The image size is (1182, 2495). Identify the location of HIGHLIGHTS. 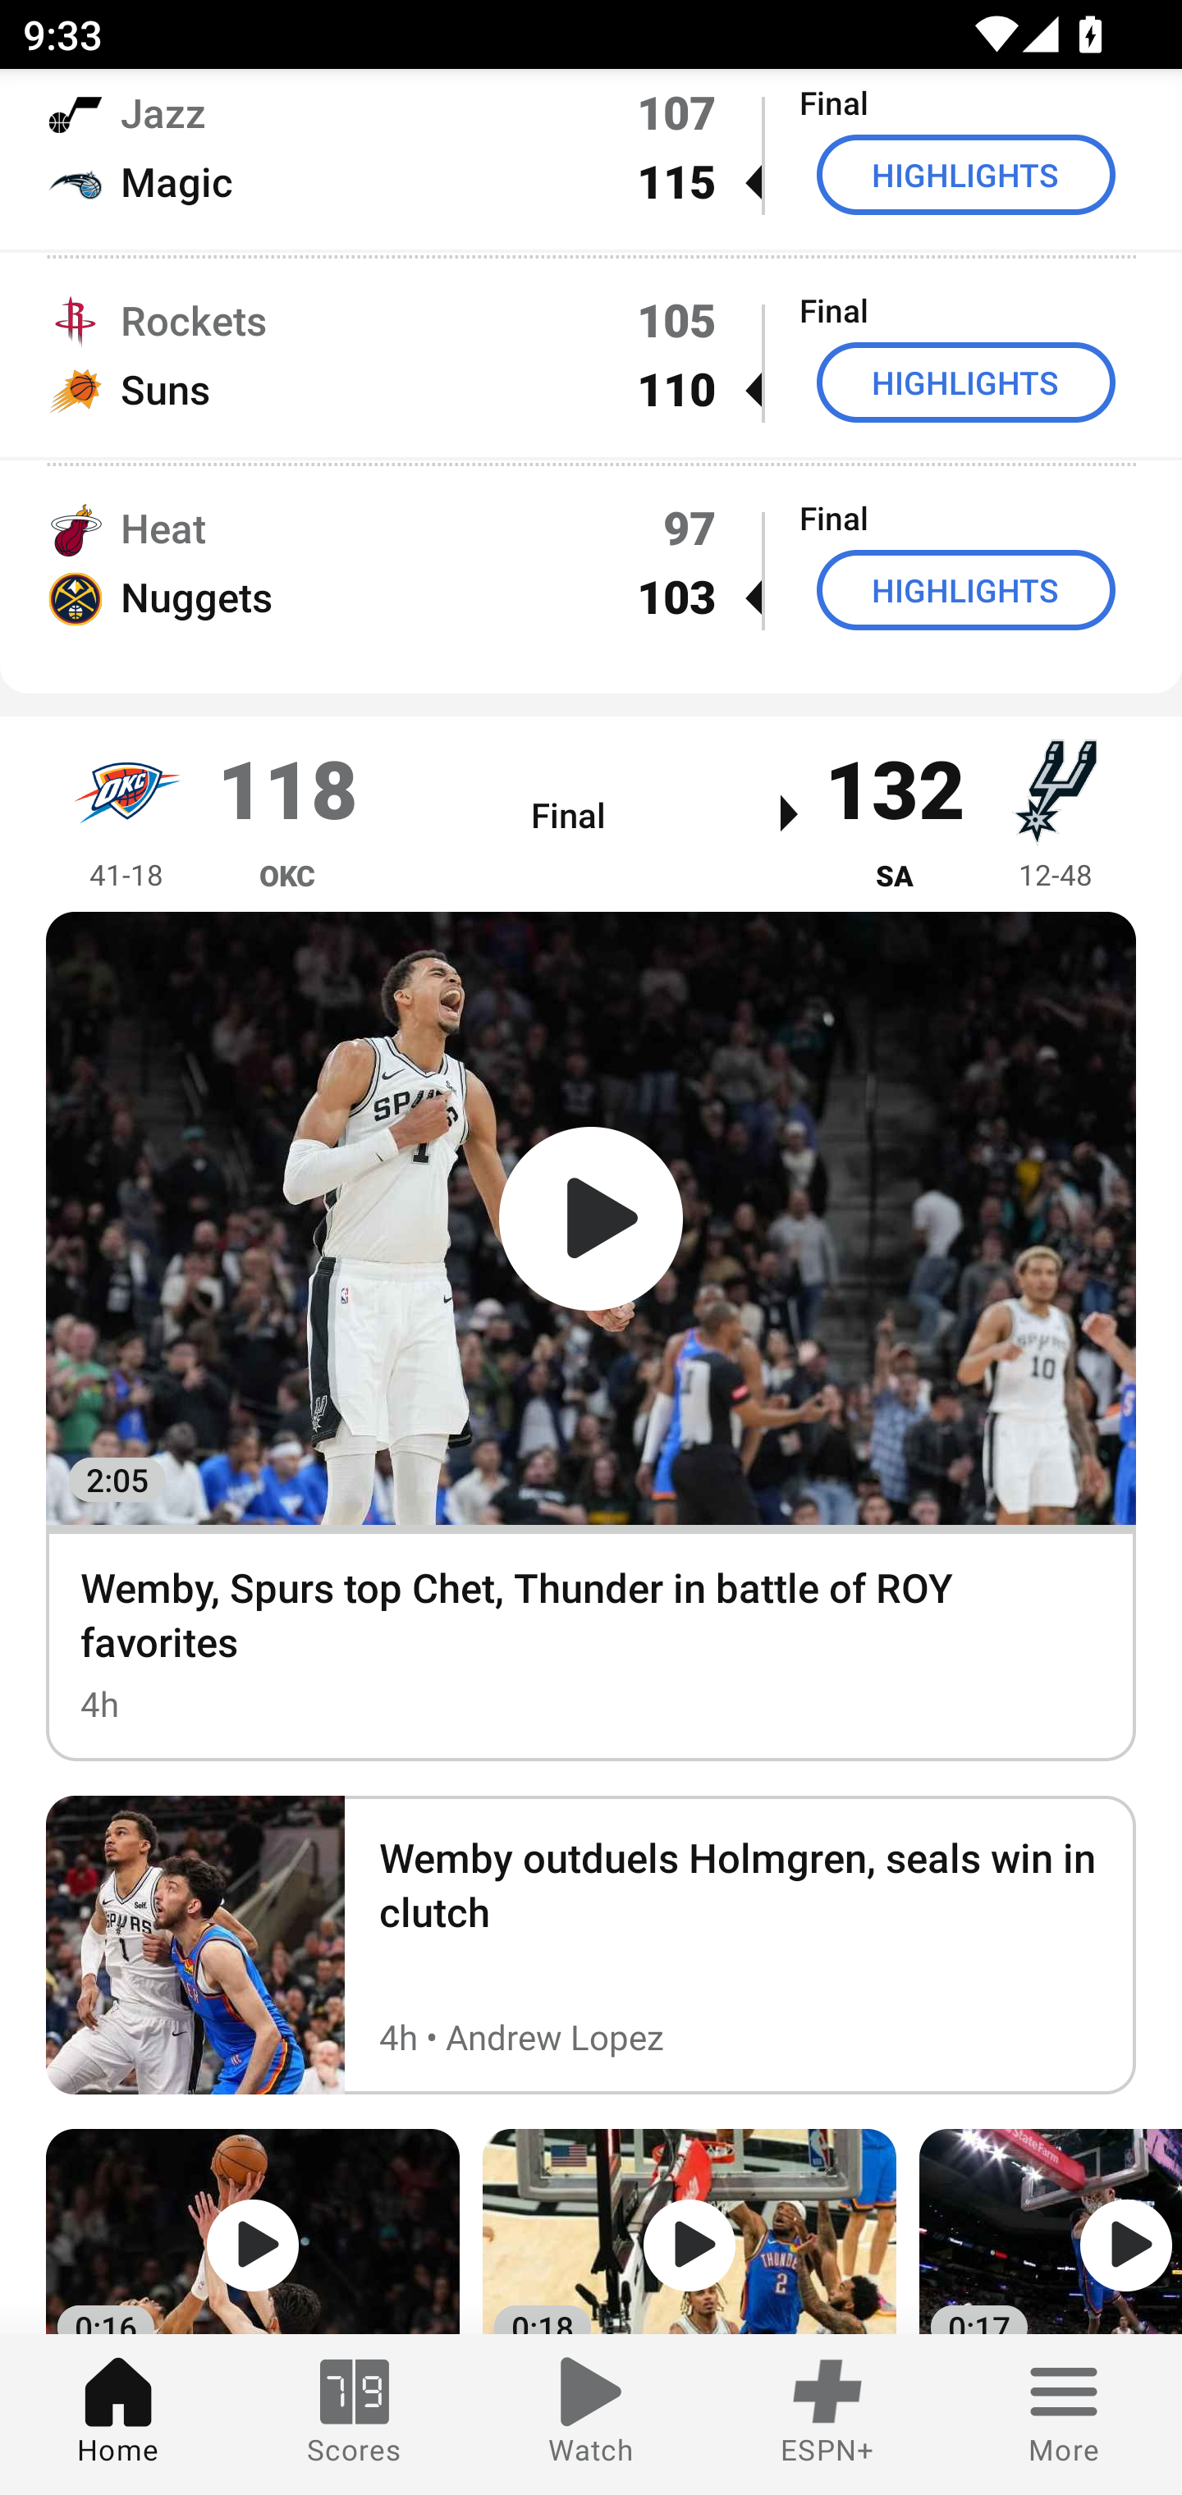
(966, 589).